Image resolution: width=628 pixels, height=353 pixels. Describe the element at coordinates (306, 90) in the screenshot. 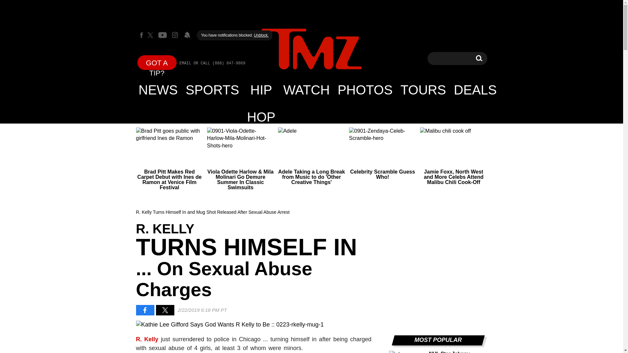

I see `WATCH` at that location.